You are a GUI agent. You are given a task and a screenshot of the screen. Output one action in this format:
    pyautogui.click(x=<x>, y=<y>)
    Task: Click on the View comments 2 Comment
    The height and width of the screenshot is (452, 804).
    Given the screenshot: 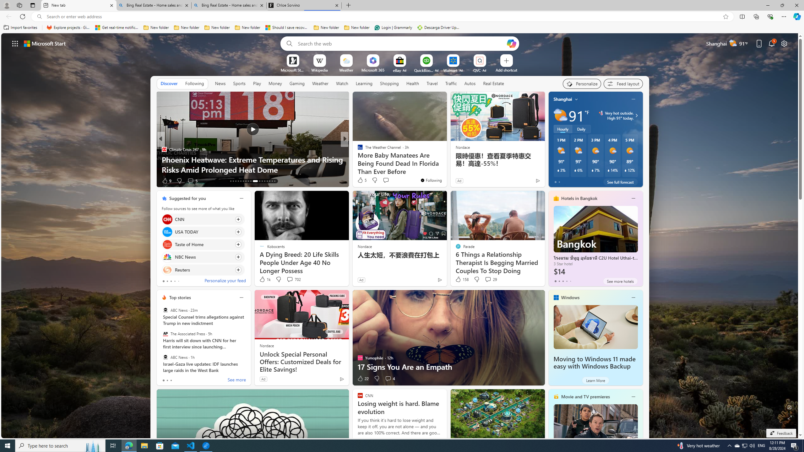 What is the action you would take?
    pyautogui.click(x=388, y=181)
    